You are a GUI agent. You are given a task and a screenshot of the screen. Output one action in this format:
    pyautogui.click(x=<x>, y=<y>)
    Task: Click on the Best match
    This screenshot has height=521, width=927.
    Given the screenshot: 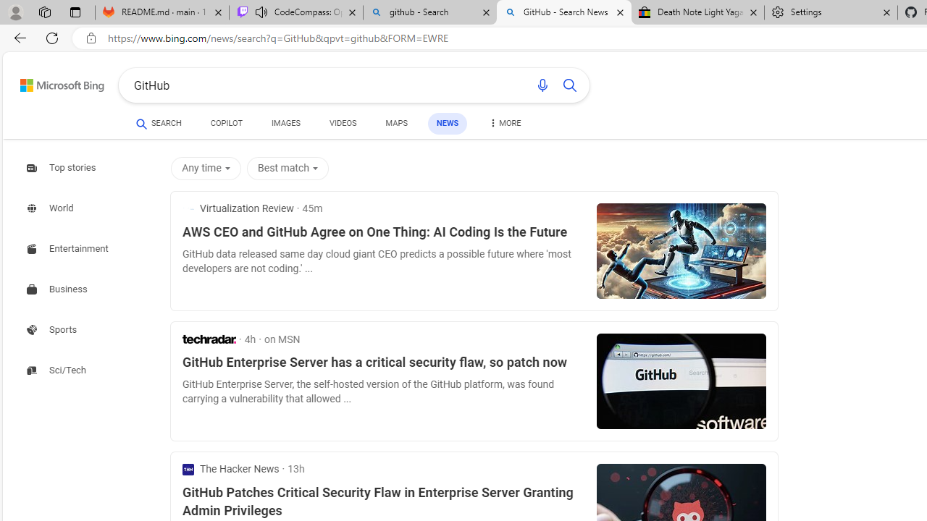 What is the action you would take?
    pyautogui.click(x=290, y=168)
    